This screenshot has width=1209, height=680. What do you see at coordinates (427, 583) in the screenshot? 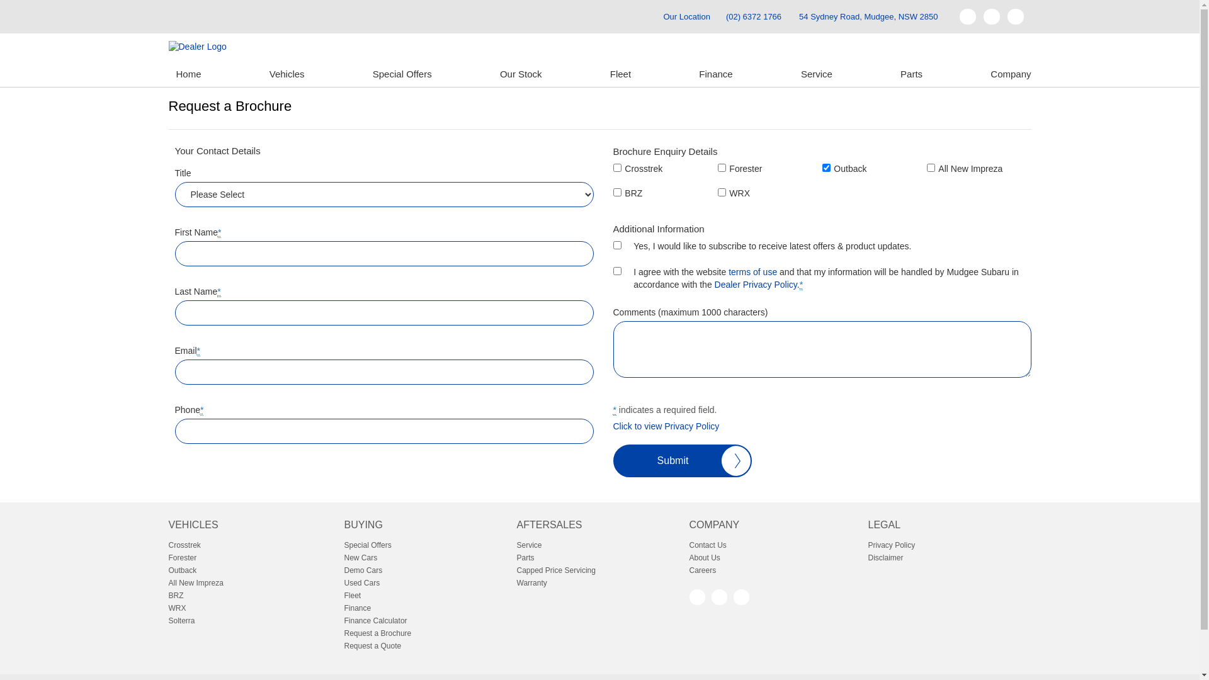
I see `Used Cars` at bounding box center [427, 583].